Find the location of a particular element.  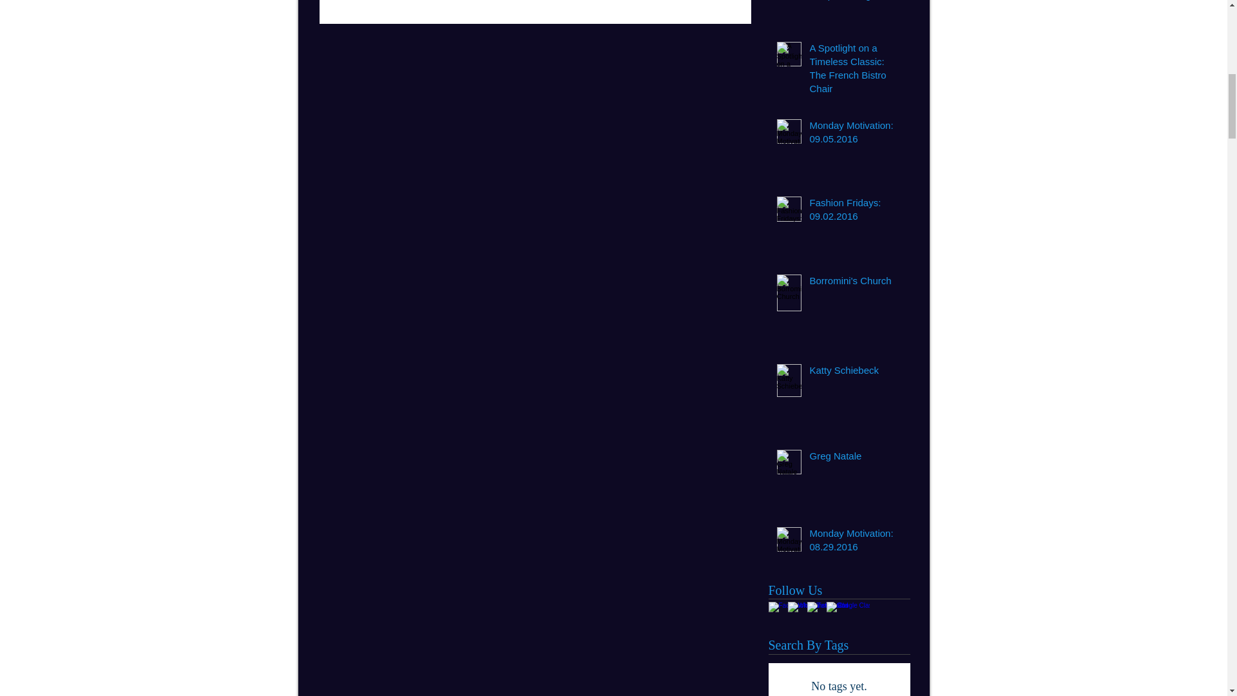

Greg Natale is located at coordinates (855, 458).